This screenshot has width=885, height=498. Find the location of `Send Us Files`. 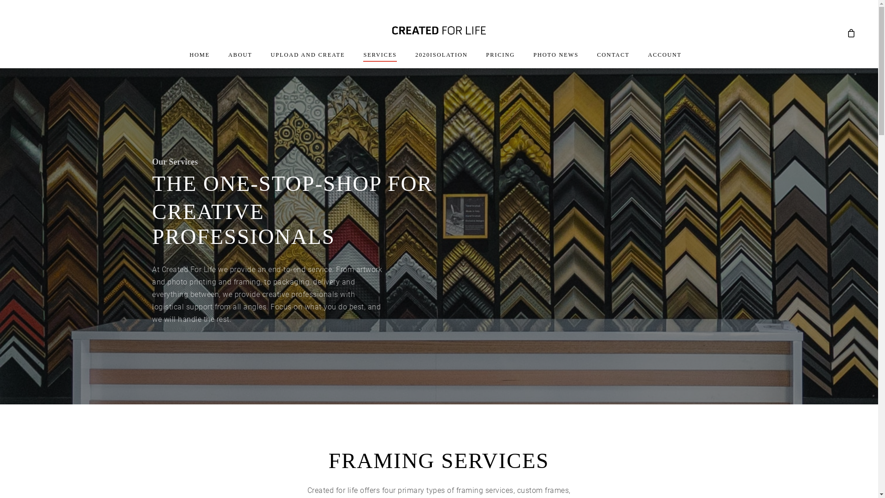

Send Us Files is located at coordinates (322, 327).